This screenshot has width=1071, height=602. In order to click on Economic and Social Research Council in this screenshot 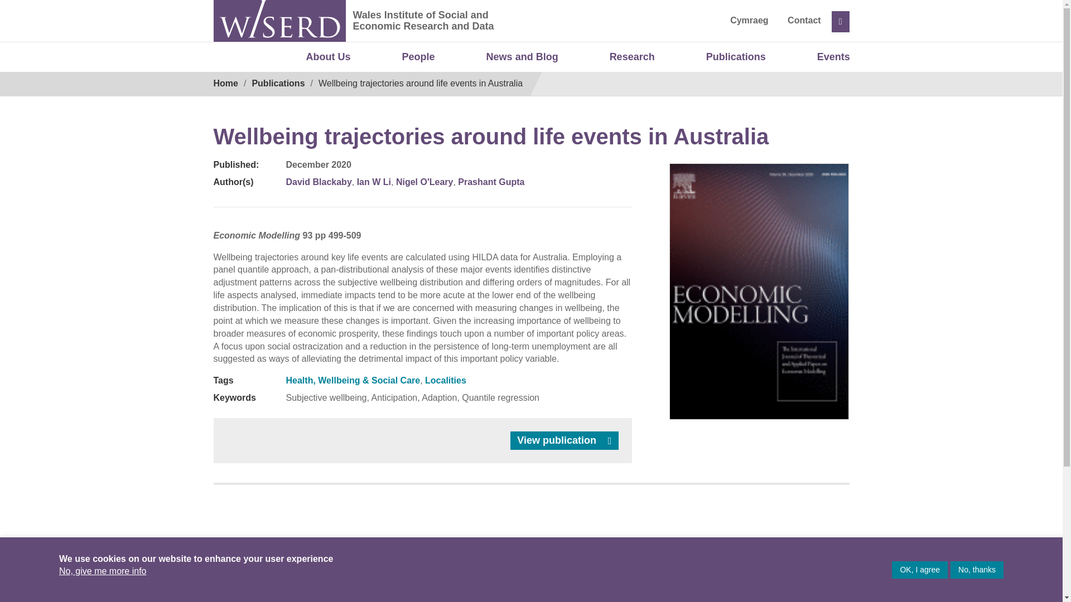, I will do `click(722, 572)`.